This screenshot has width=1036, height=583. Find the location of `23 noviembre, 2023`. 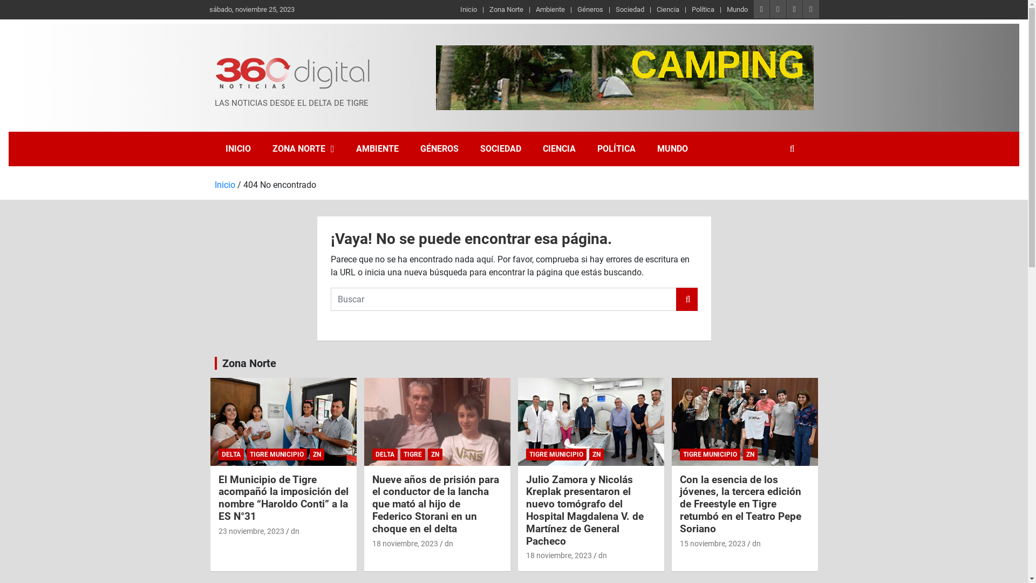

23 noviembre, 2023 is located at coordinates (251, 531).